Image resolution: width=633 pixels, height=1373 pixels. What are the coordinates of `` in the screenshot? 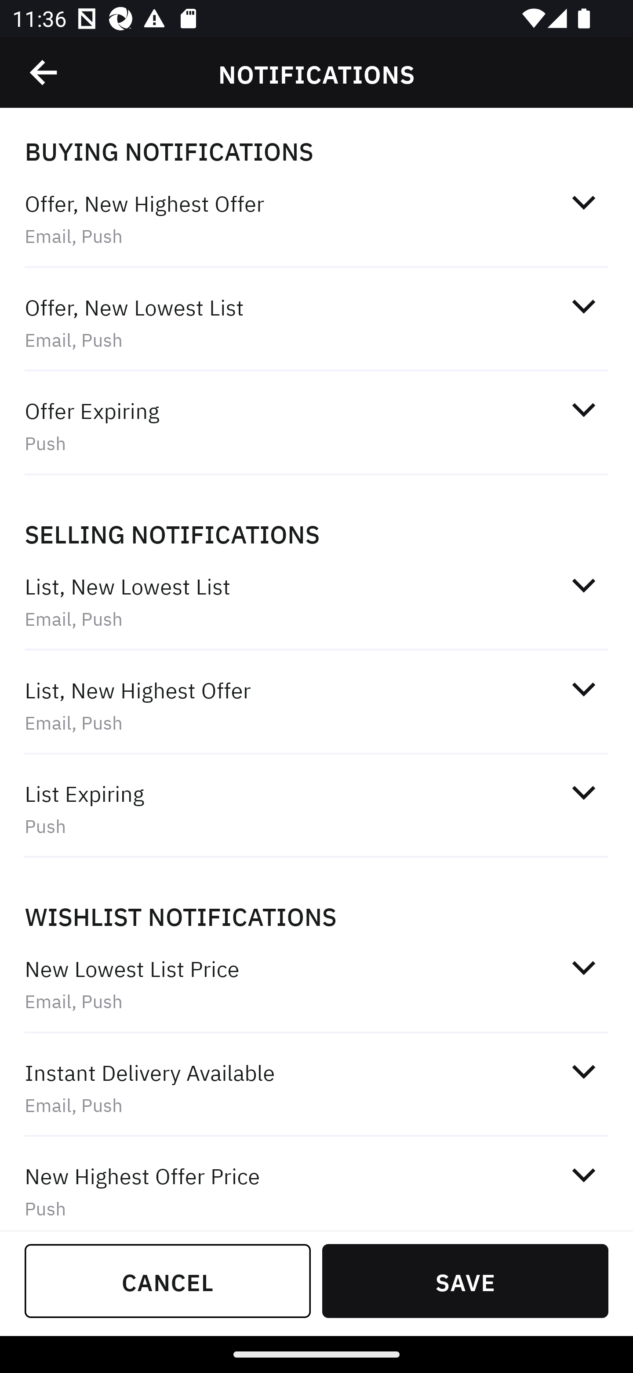 It's located at (583, 307).